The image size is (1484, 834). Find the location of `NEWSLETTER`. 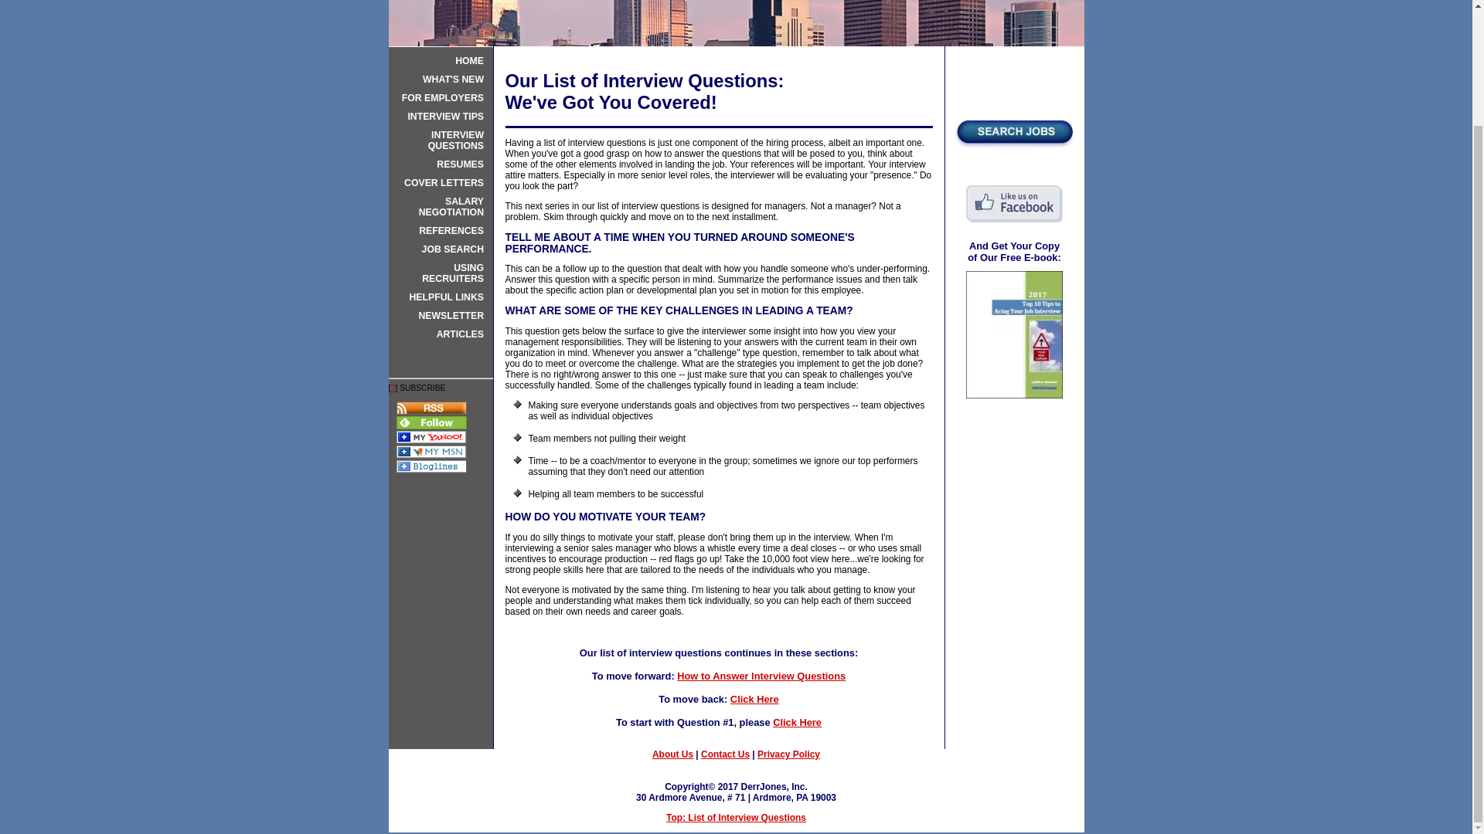

NEWSLETTER is located at coordinates (441, 316).